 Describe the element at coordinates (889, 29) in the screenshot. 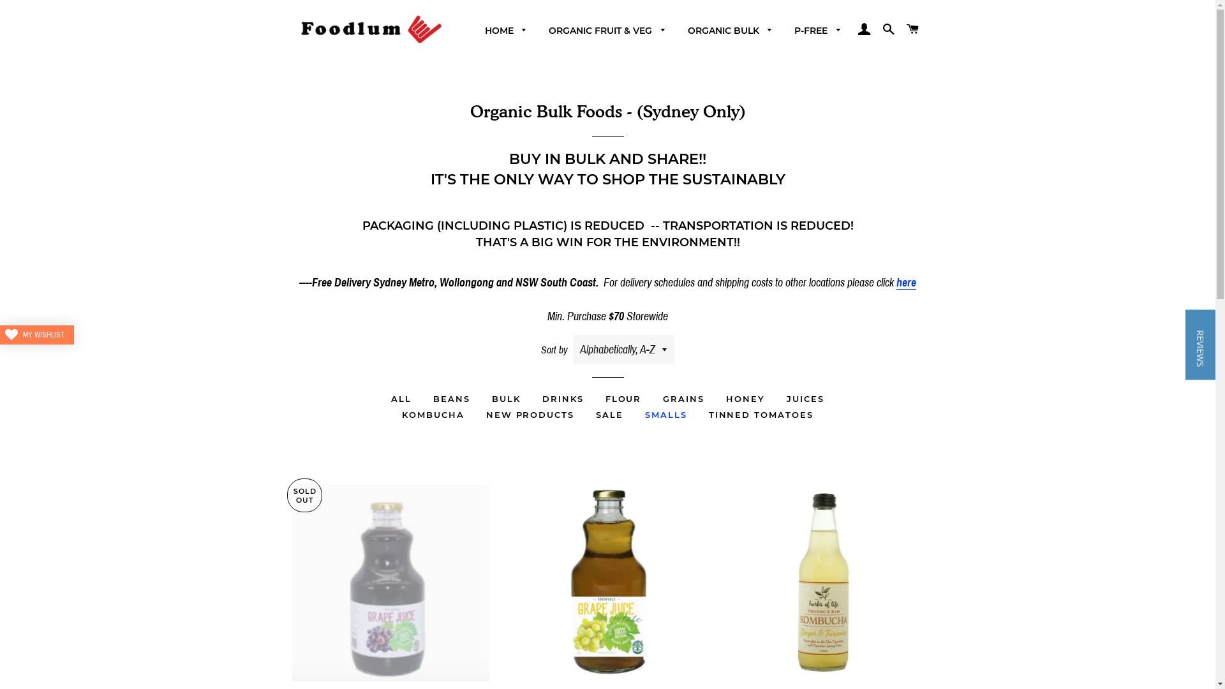

I see `SEARCH` at that location.